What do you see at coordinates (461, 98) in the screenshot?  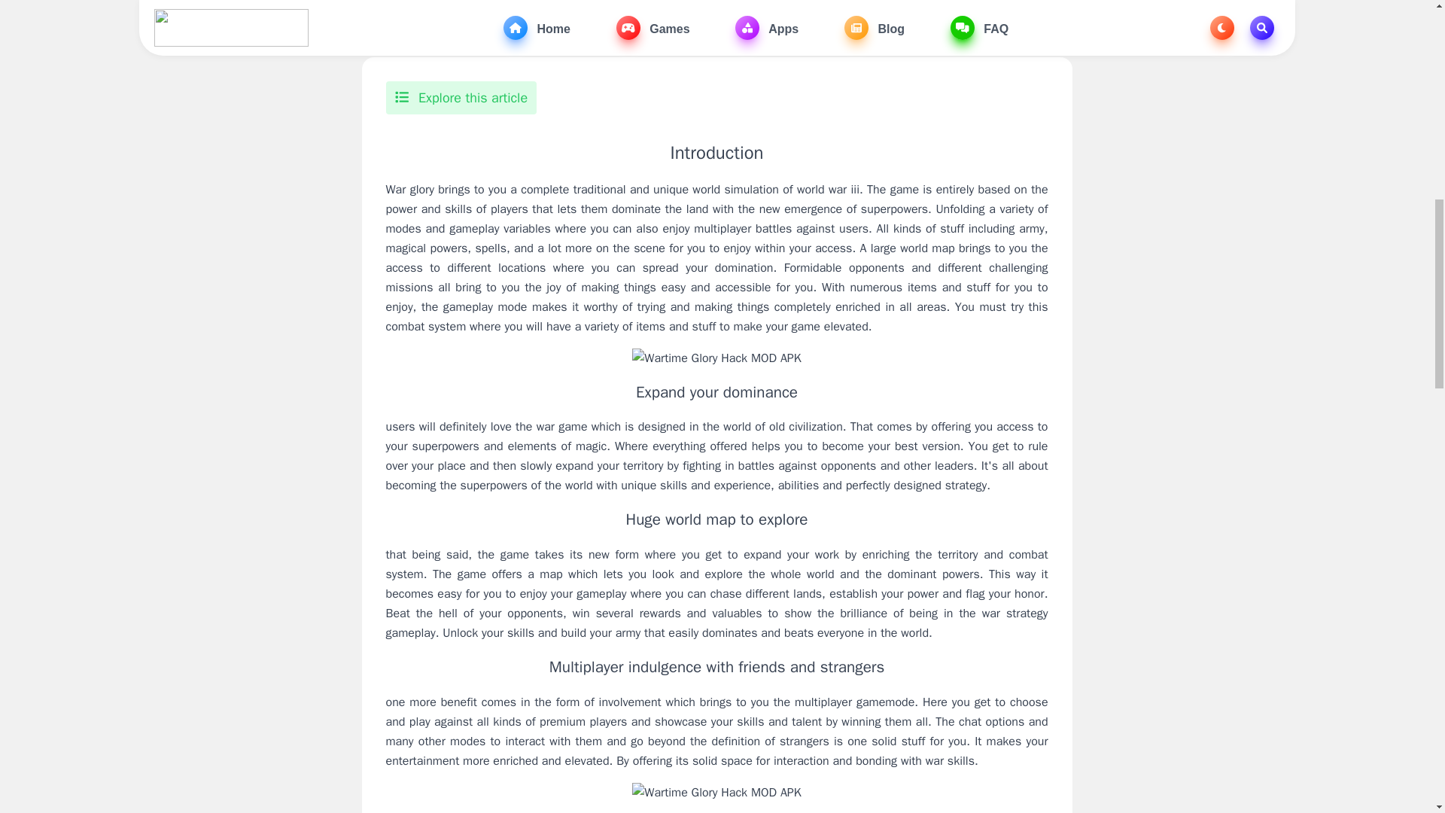 I see `Explore this article` at bounding box center [461, 98].